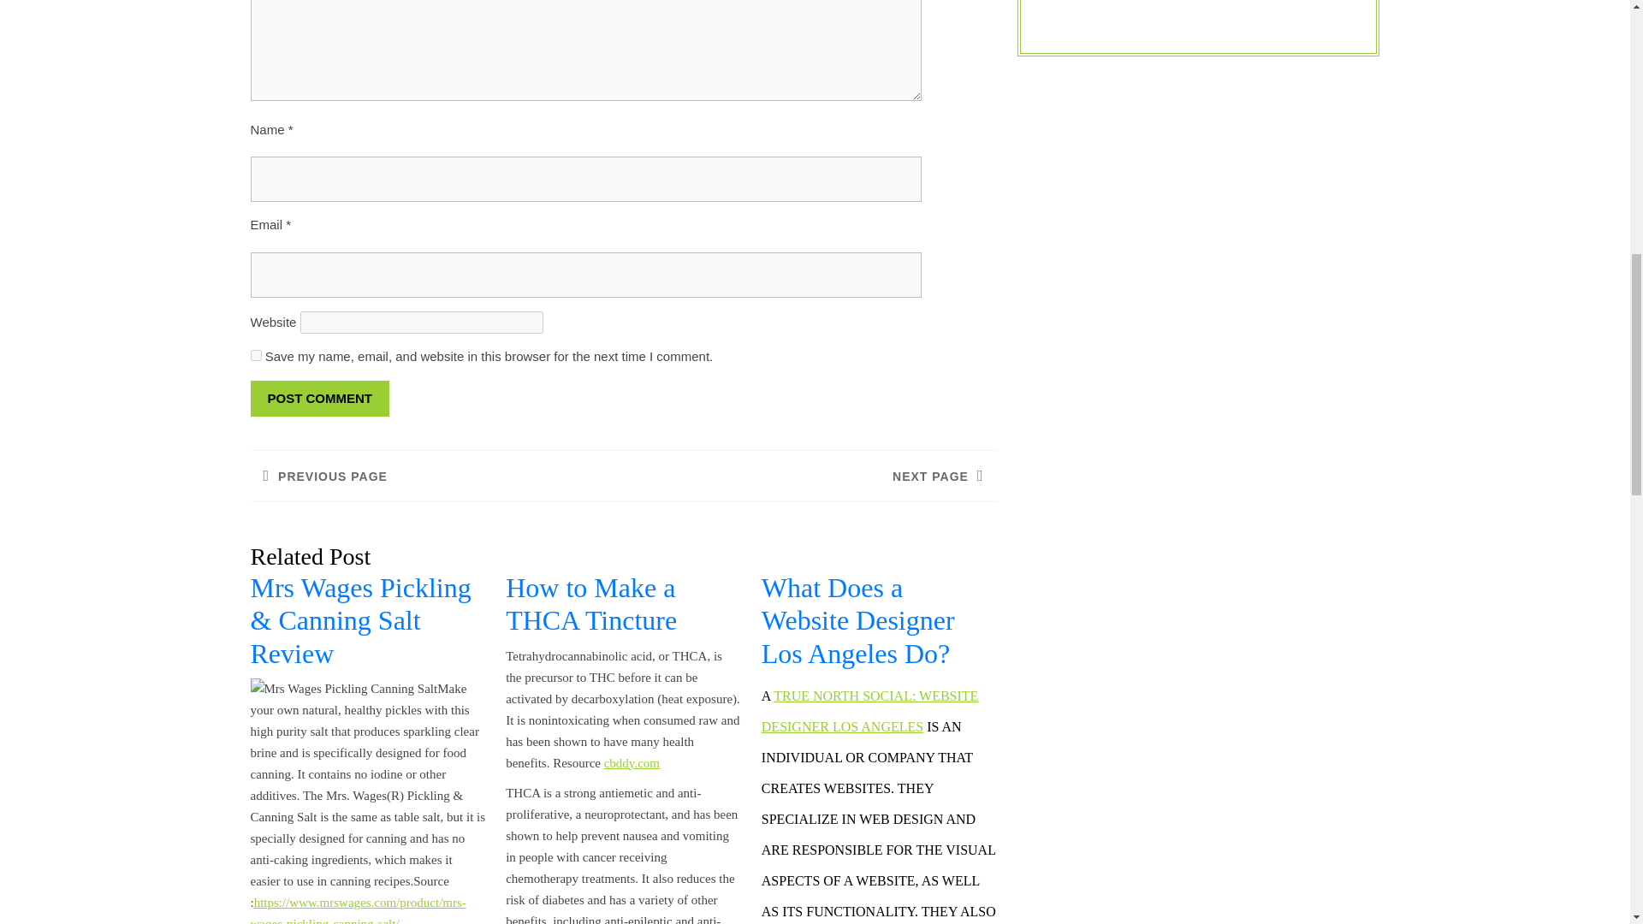  I want to click on cbddy.com, so click(809, 476).